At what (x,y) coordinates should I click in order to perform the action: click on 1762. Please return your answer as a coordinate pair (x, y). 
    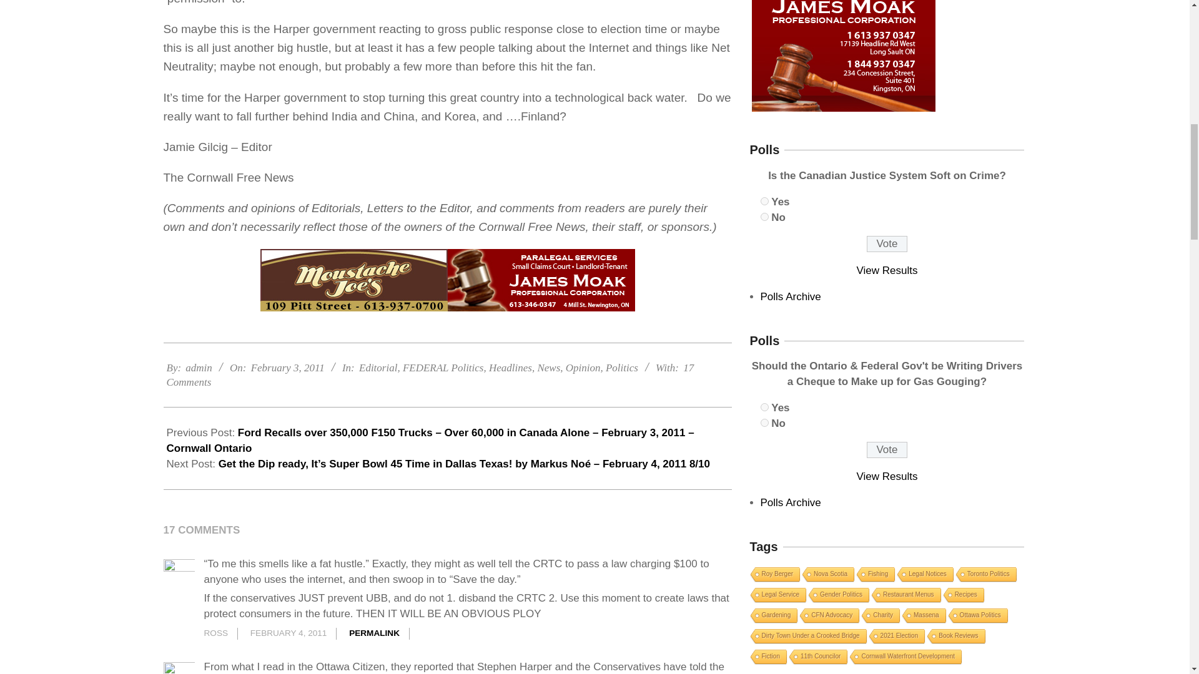
    Looking at the image, I should click on (764, 407).